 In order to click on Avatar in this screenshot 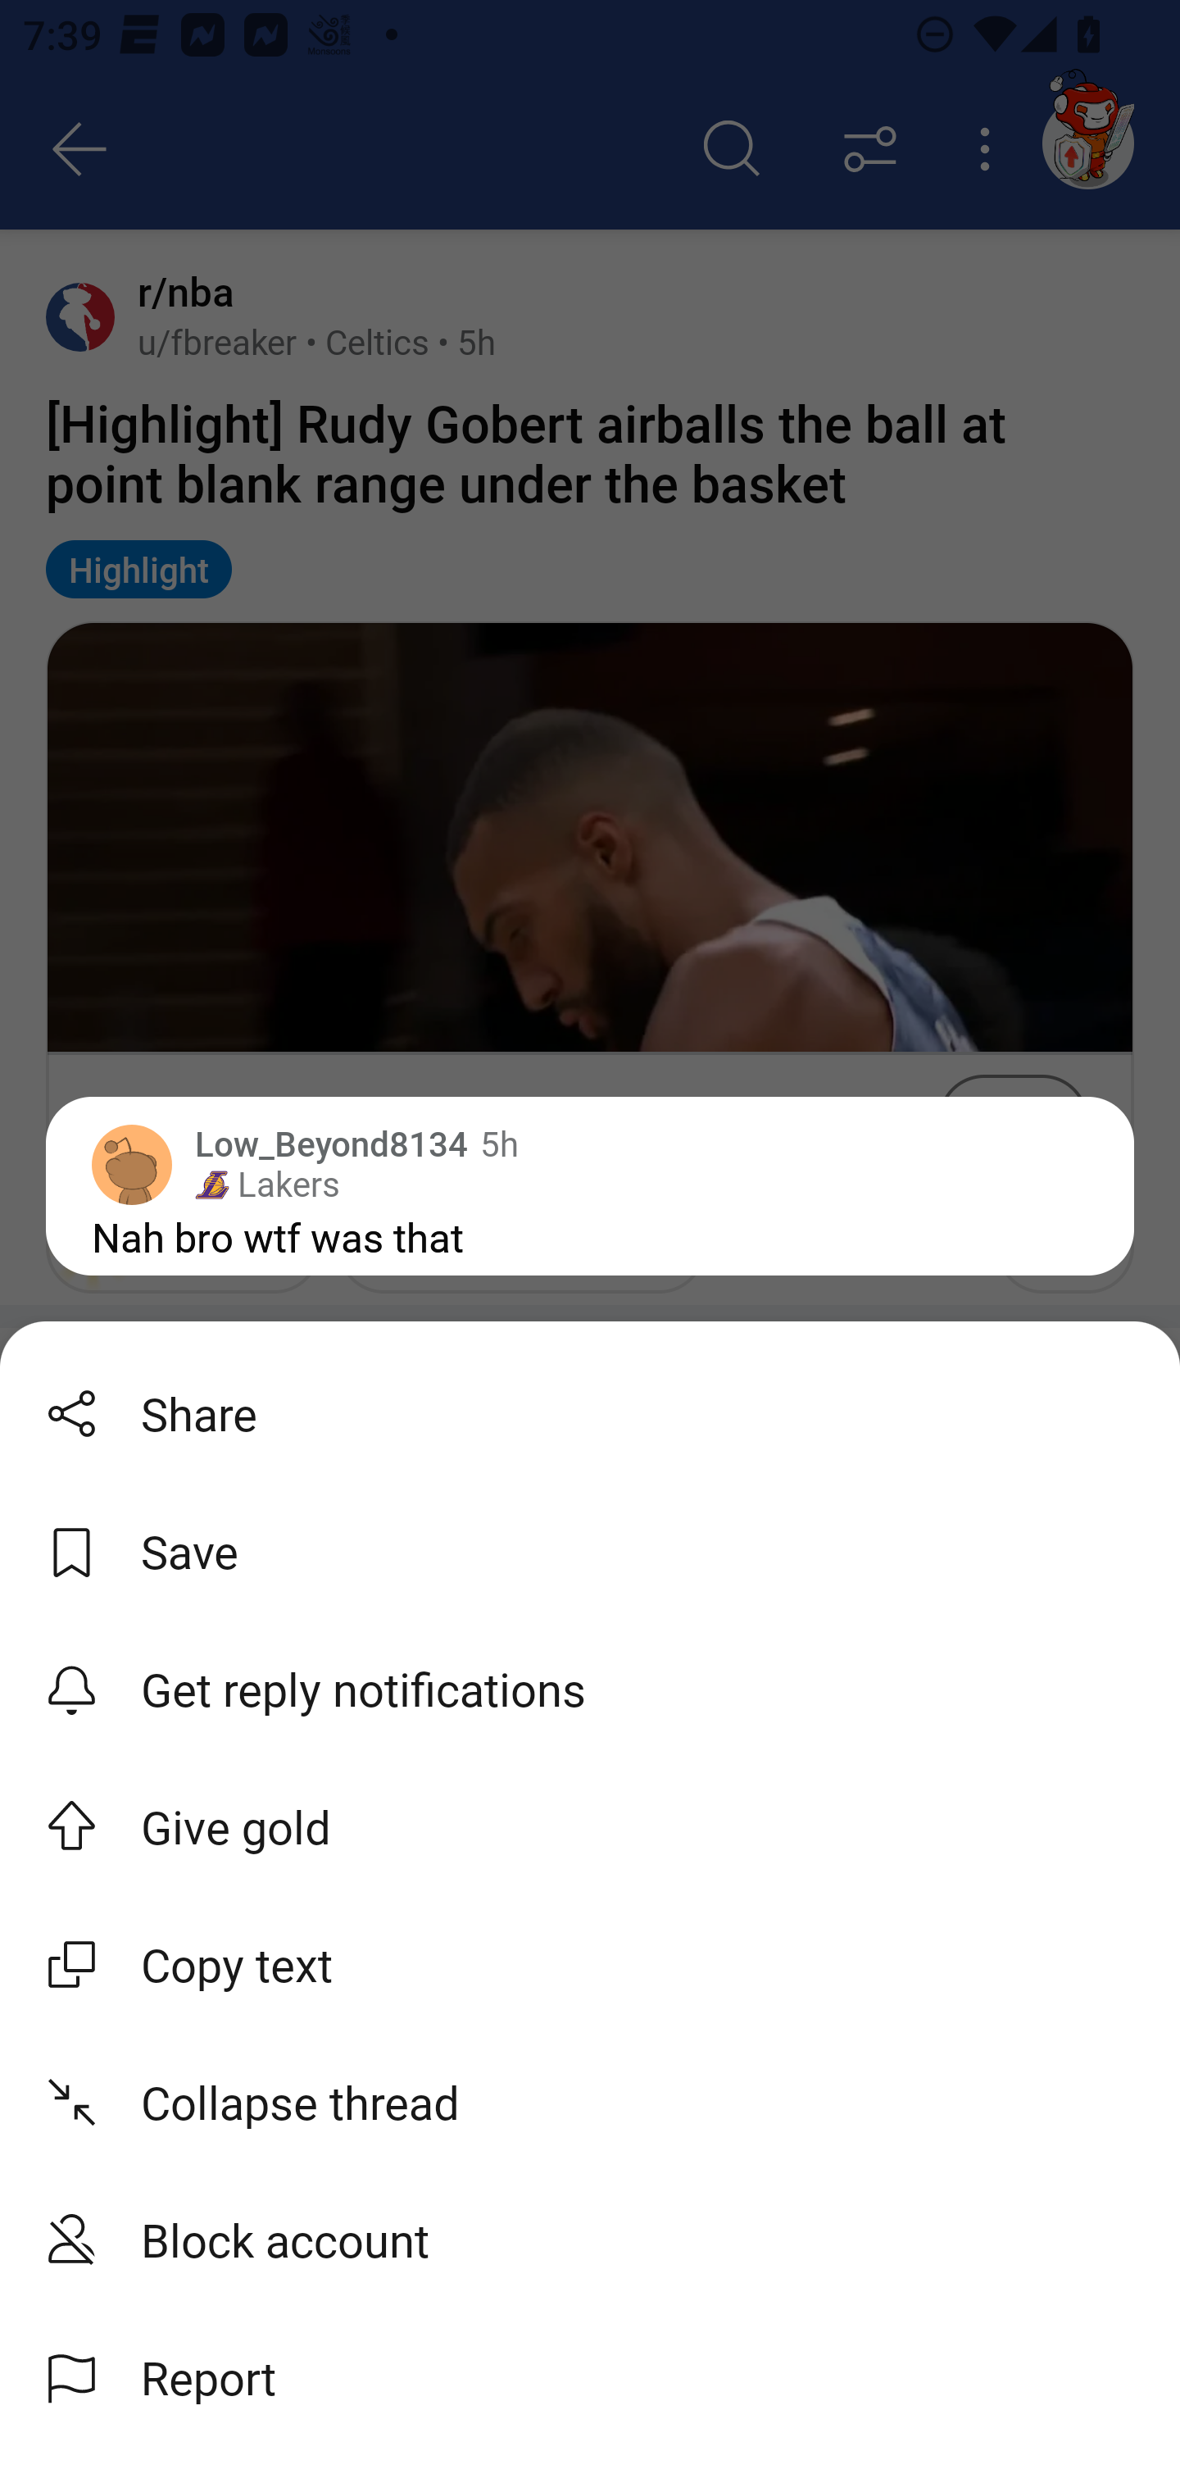, I will do `click(86, 1390)`.